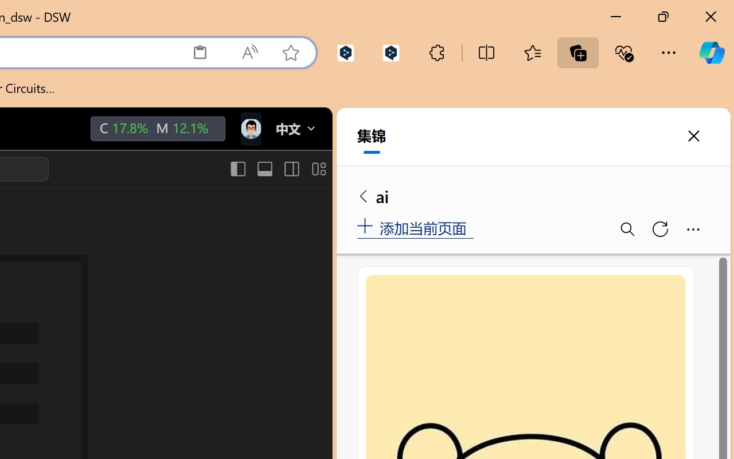 Image resolution: width=734 pixels, height=459 pixels. Describe the element at coordinates (250, 129) in the screenshot. I see `icon` at that location.